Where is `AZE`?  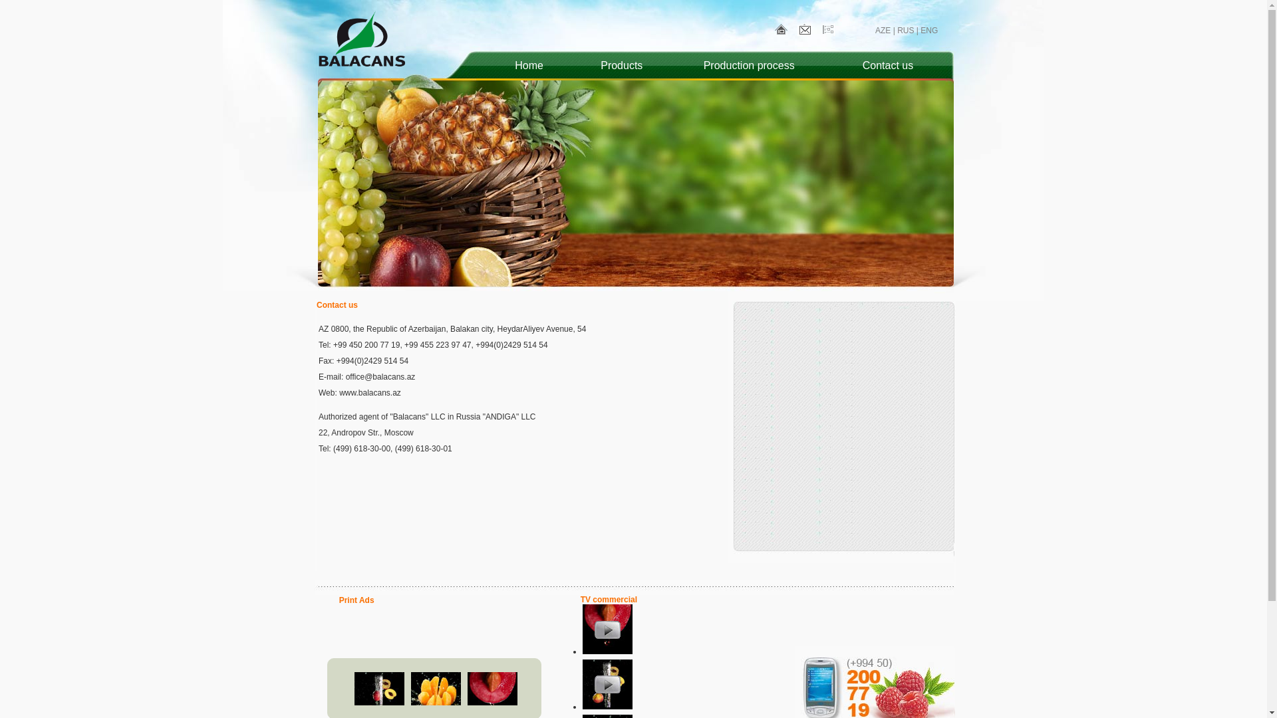
AZE is located at coordinates (883, 31).